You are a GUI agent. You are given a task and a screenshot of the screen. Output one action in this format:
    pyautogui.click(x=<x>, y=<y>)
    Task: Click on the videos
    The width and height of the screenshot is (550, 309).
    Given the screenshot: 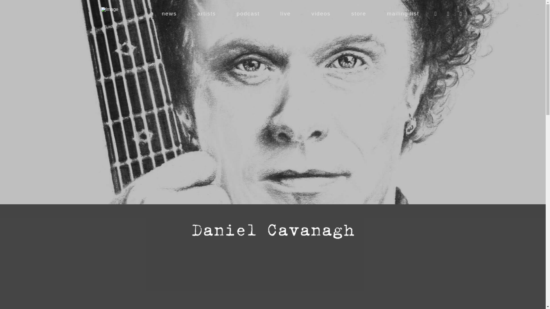 What is the action you would take?
    pyautogui.click(x=321, y=14)
    